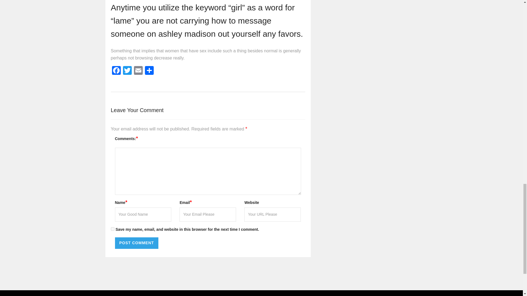 The width and height of the screenshot is (527, 296). What do you see at coordinates (113, 229) in the screenshot?
I see `yes` at bounding box center [113, 229].